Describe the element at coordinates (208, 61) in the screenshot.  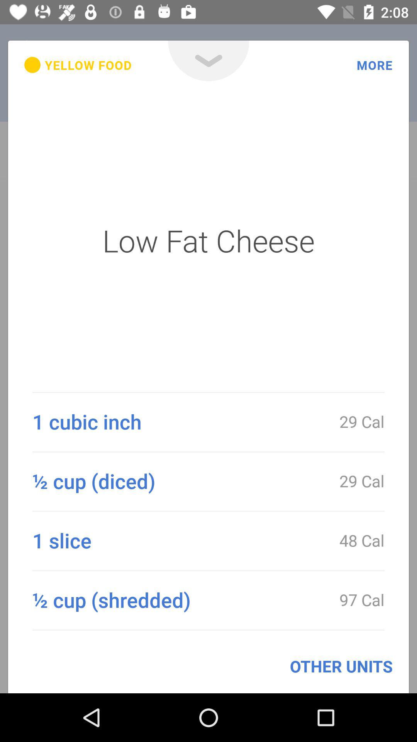
I see `turn off icon next to more` at that location.